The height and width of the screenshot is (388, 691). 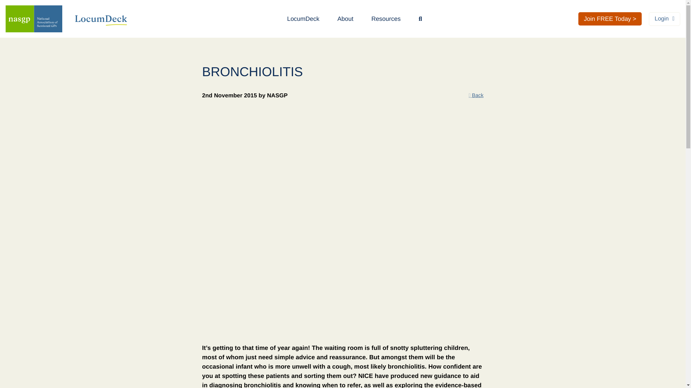 What do you see at coordinates (386, 19) in the screenshot?
I see `Resources` at bounding box center [386, 19].